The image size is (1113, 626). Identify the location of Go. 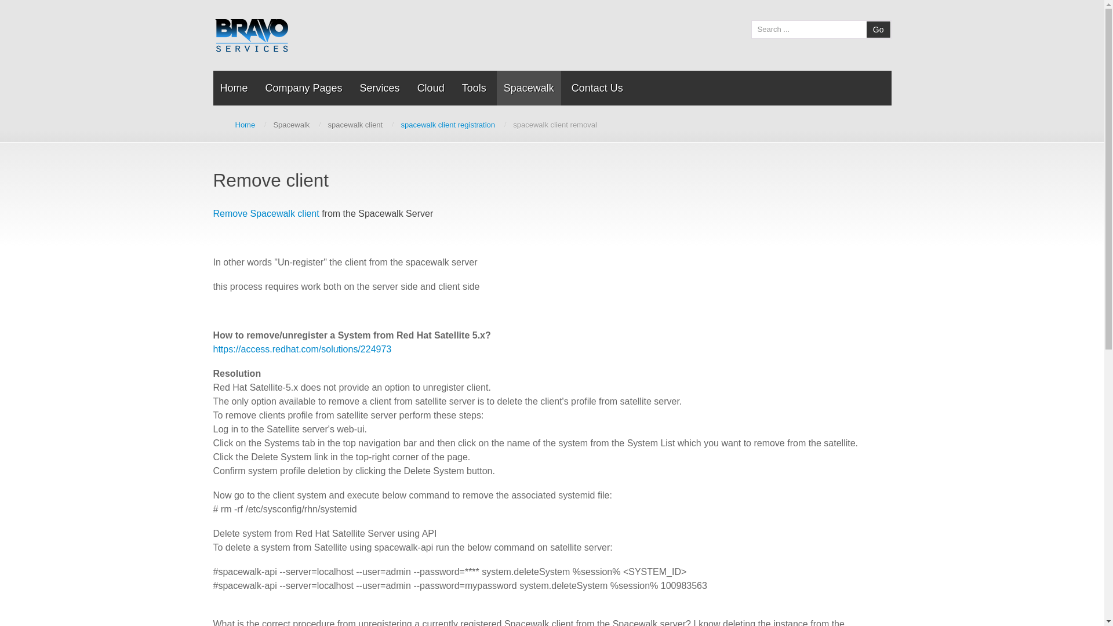
(879, 30).